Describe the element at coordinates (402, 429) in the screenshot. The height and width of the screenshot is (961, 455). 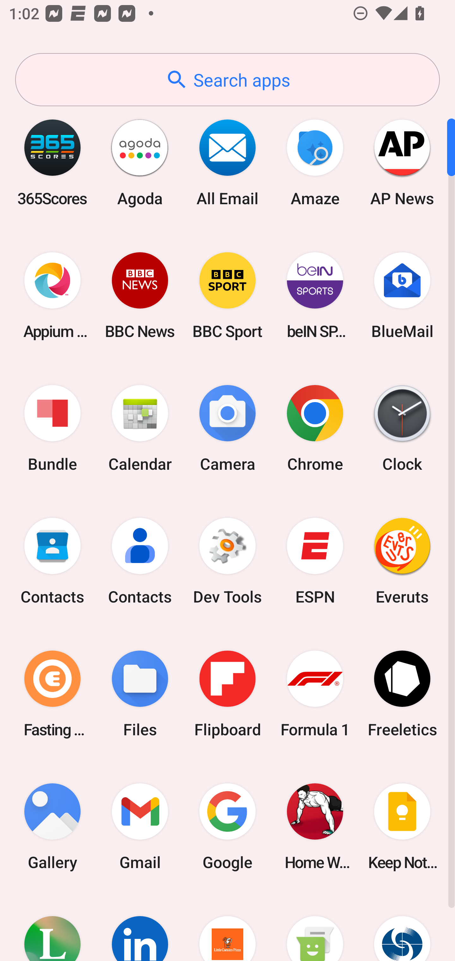
I see `Clock` at that location.